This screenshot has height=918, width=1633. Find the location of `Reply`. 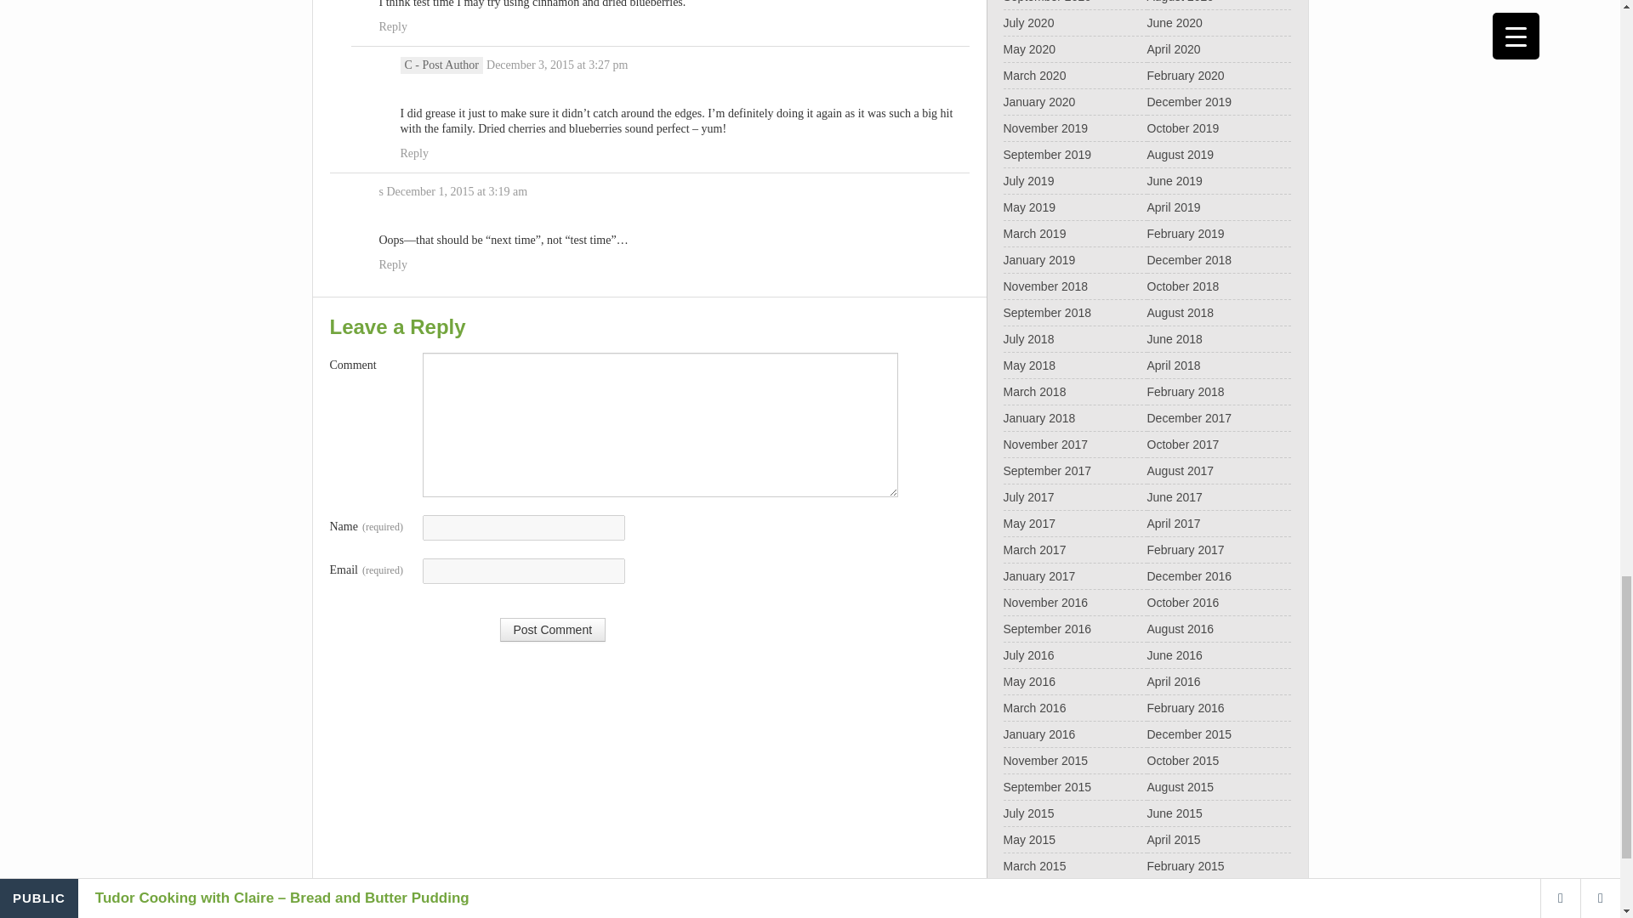

Reply is located at coordinates (413, 153).